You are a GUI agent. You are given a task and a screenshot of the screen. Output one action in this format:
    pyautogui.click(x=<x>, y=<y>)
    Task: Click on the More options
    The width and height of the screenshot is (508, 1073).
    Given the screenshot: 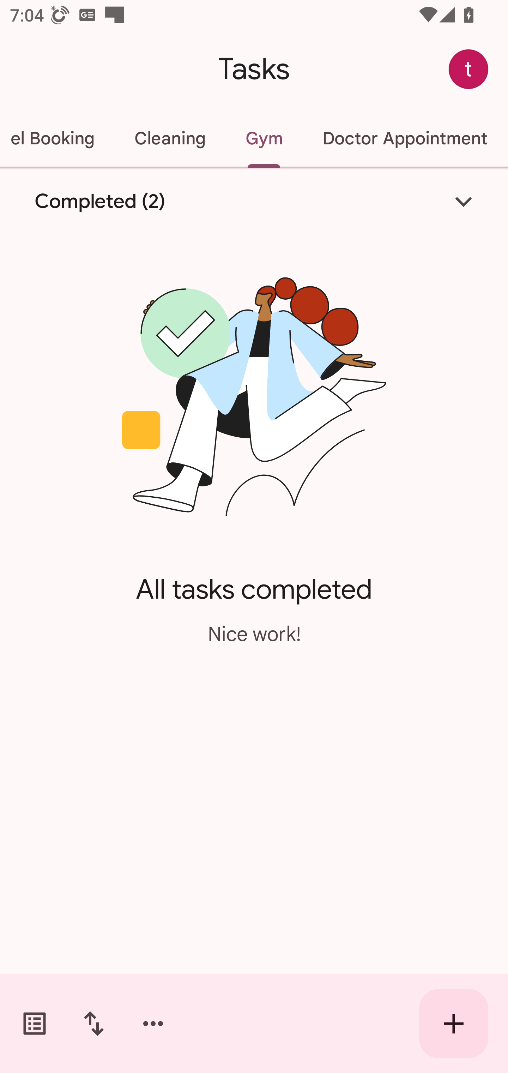 What is the action you would take?
    pyautogui.click(x=153, y=1024)
    